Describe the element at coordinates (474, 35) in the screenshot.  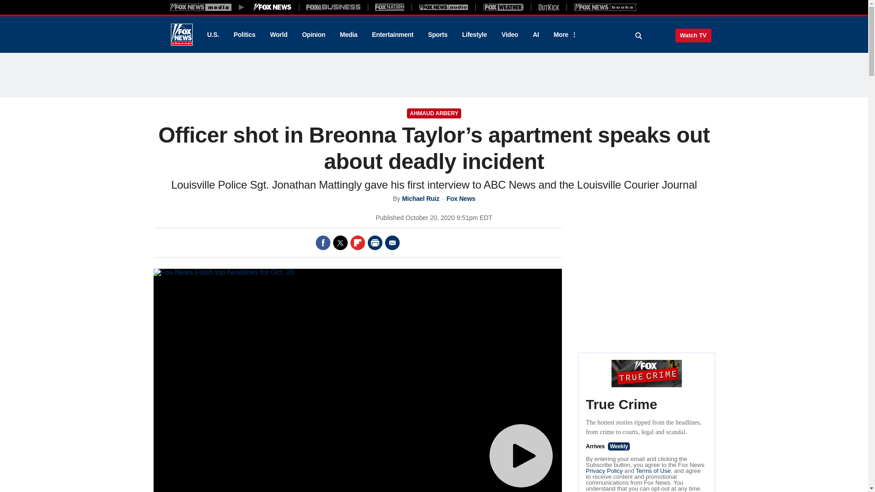
I see `Lifestyle` at that location.